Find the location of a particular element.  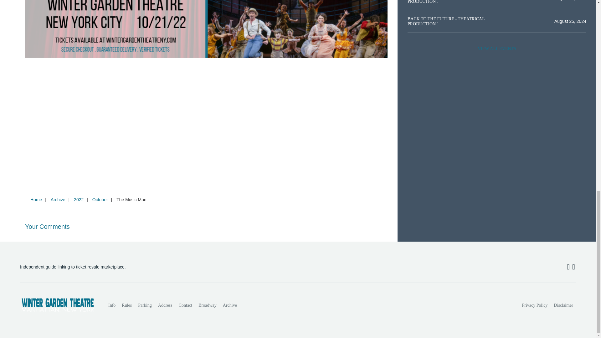

Info is located at coordinates (112, 305).